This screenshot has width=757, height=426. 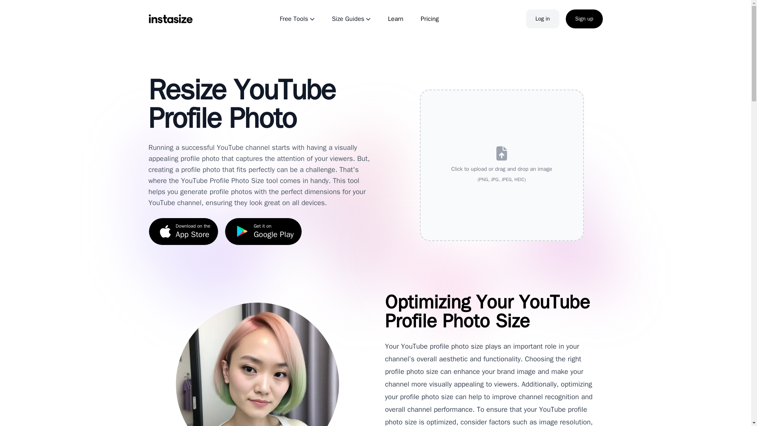 What do you see at coordinates (430, 19) in the screenshot?
I see `Sign up` at bounding box center [430, 19].